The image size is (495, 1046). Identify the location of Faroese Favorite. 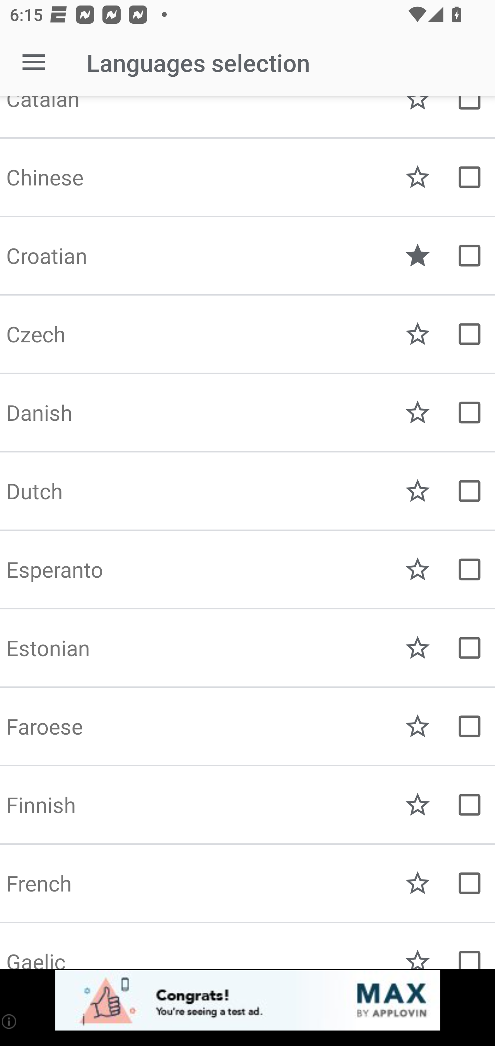
(247, 726).